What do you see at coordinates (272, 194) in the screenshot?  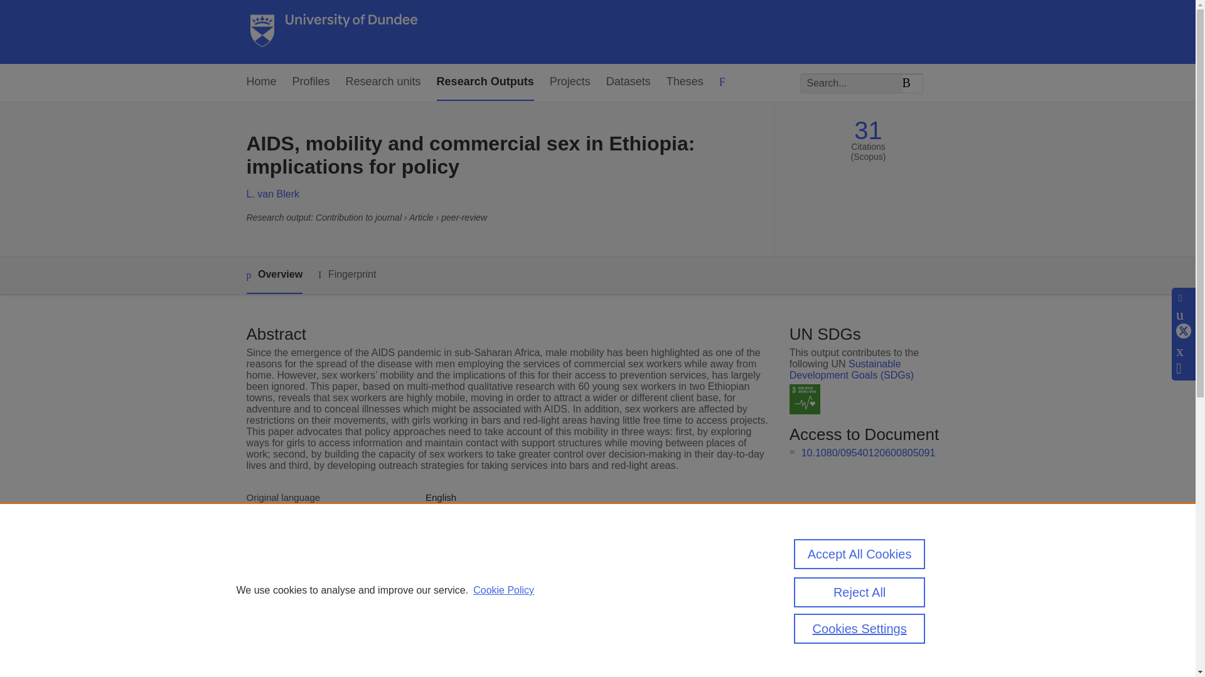 I see `L. van Blerk` at bounding box center [272, 194].